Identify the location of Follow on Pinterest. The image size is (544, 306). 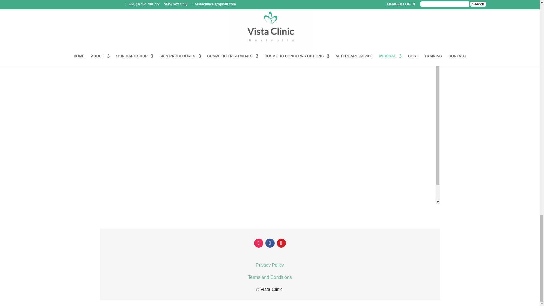
(281, 243).